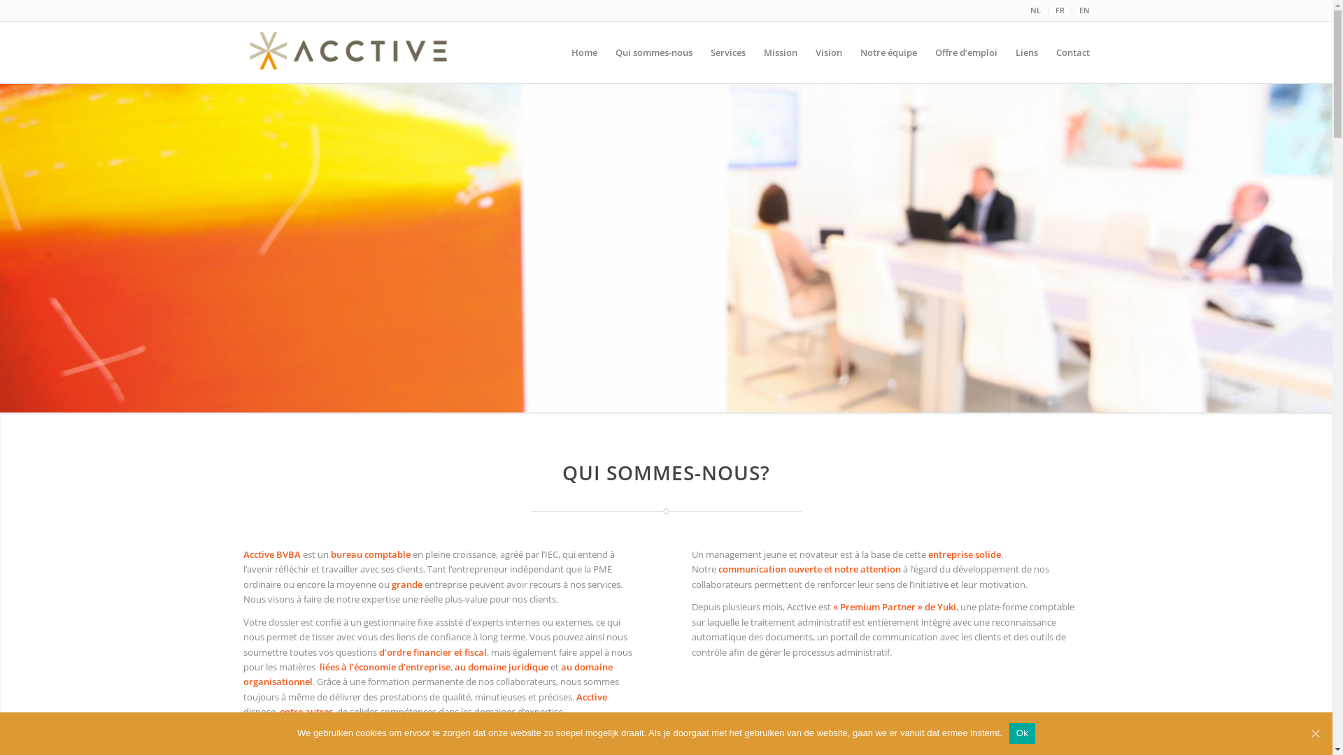 The image size is (1343, 755). Describe the element at coordinates (1067, 52) in the screenshot. I see `Contact` at that location.